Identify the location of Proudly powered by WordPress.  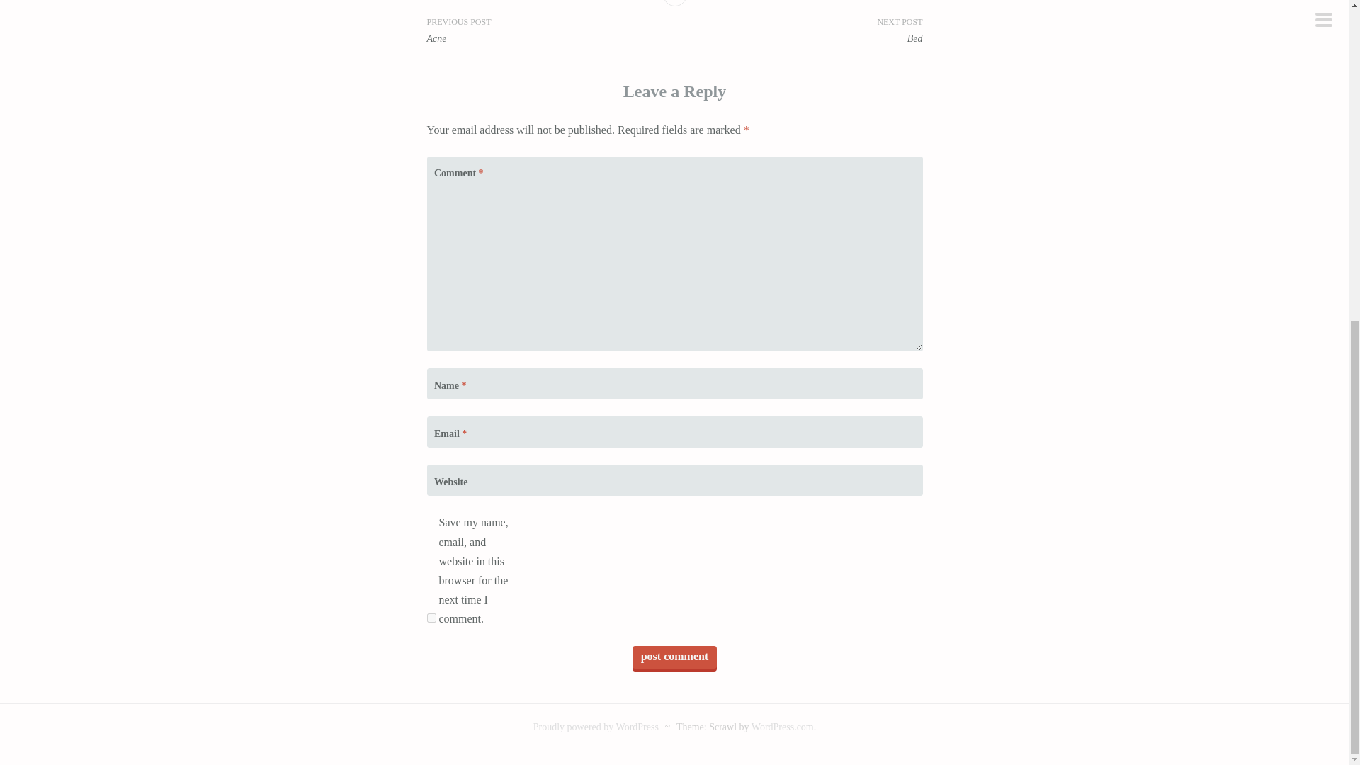
(595, 727).